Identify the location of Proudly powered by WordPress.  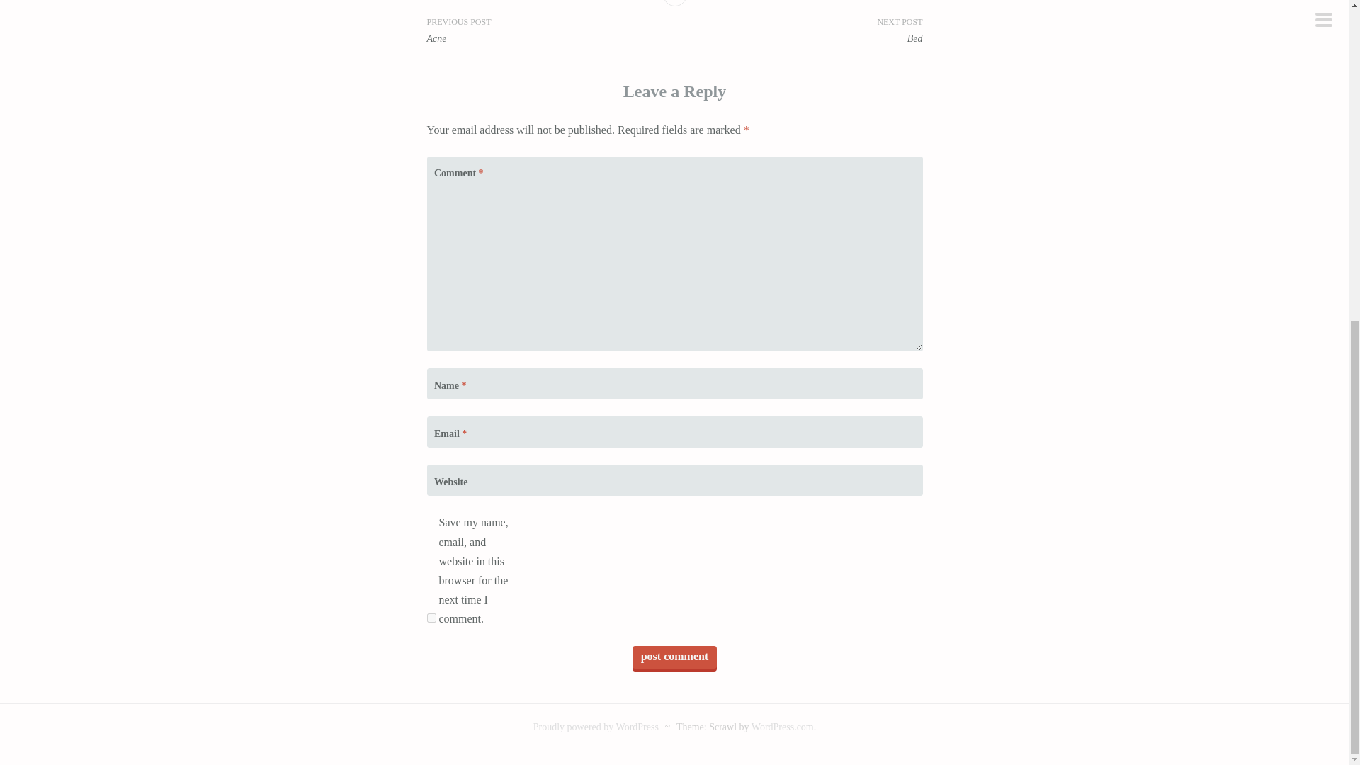
(595, 727).